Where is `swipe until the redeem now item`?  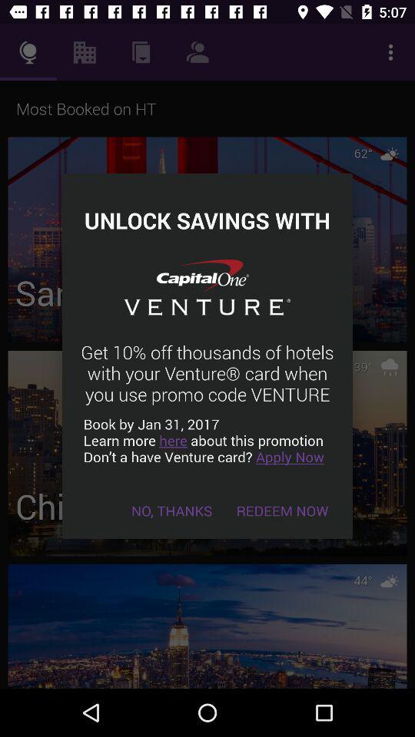
swipe until the redeem now item is located at coordinates (283, 510).